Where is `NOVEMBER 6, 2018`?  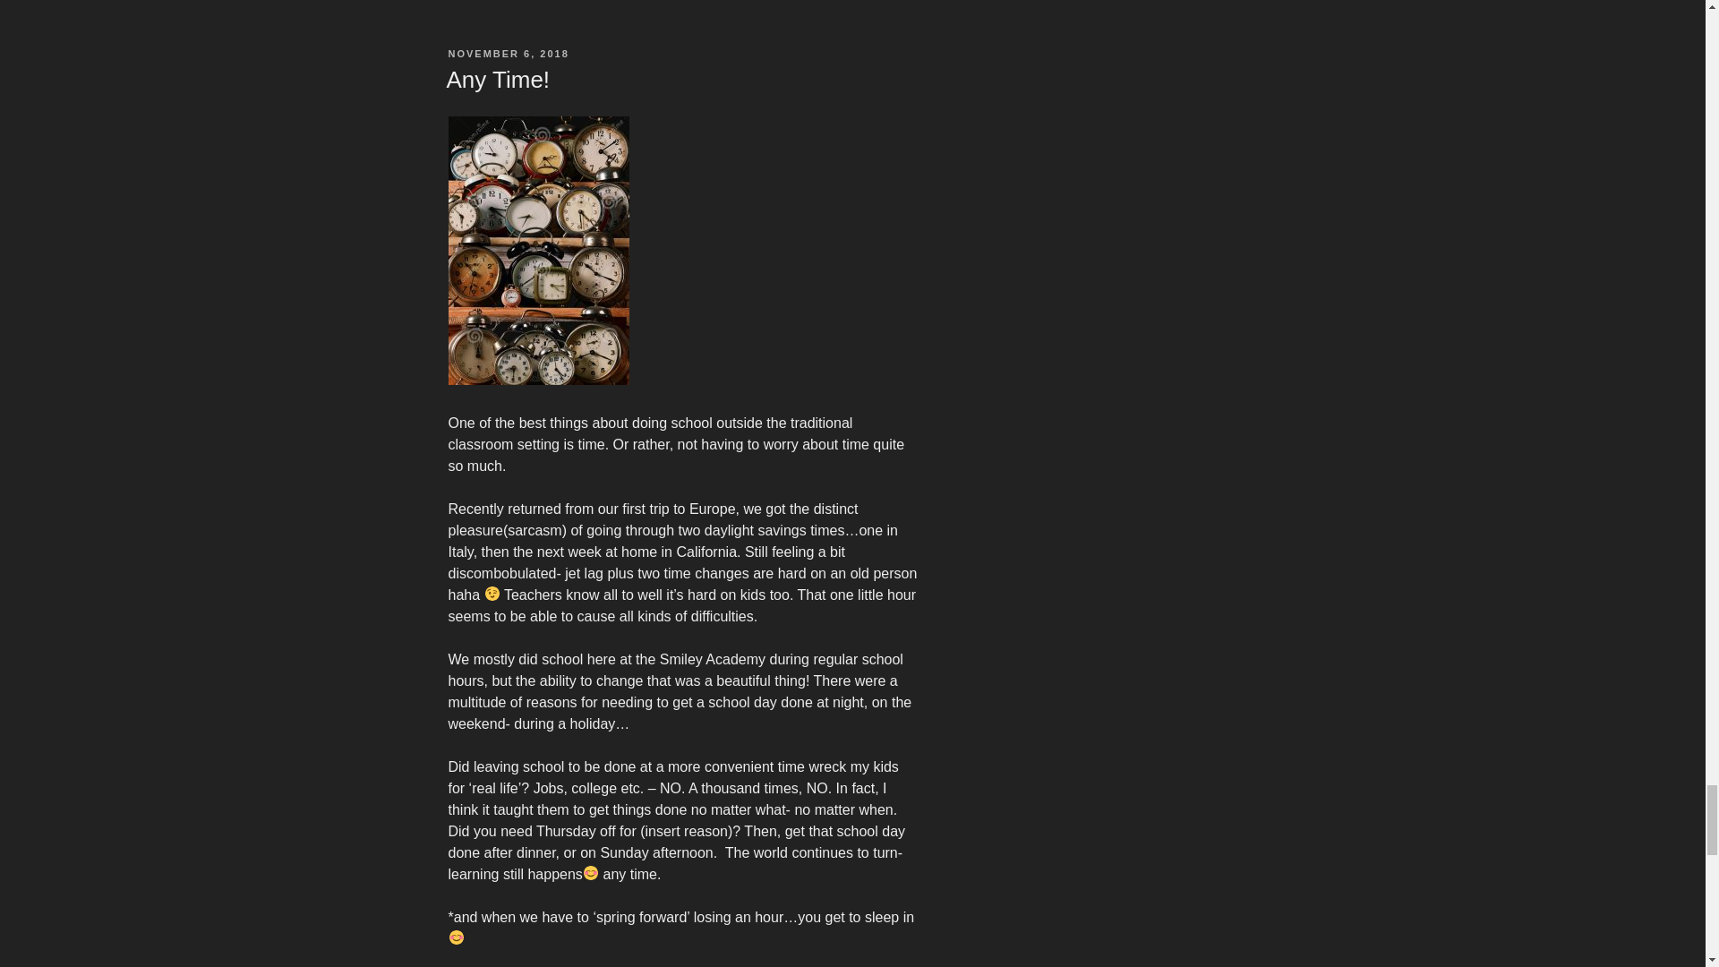
NOVEMBER 6, 2018 is located at coordinates (508, 54).